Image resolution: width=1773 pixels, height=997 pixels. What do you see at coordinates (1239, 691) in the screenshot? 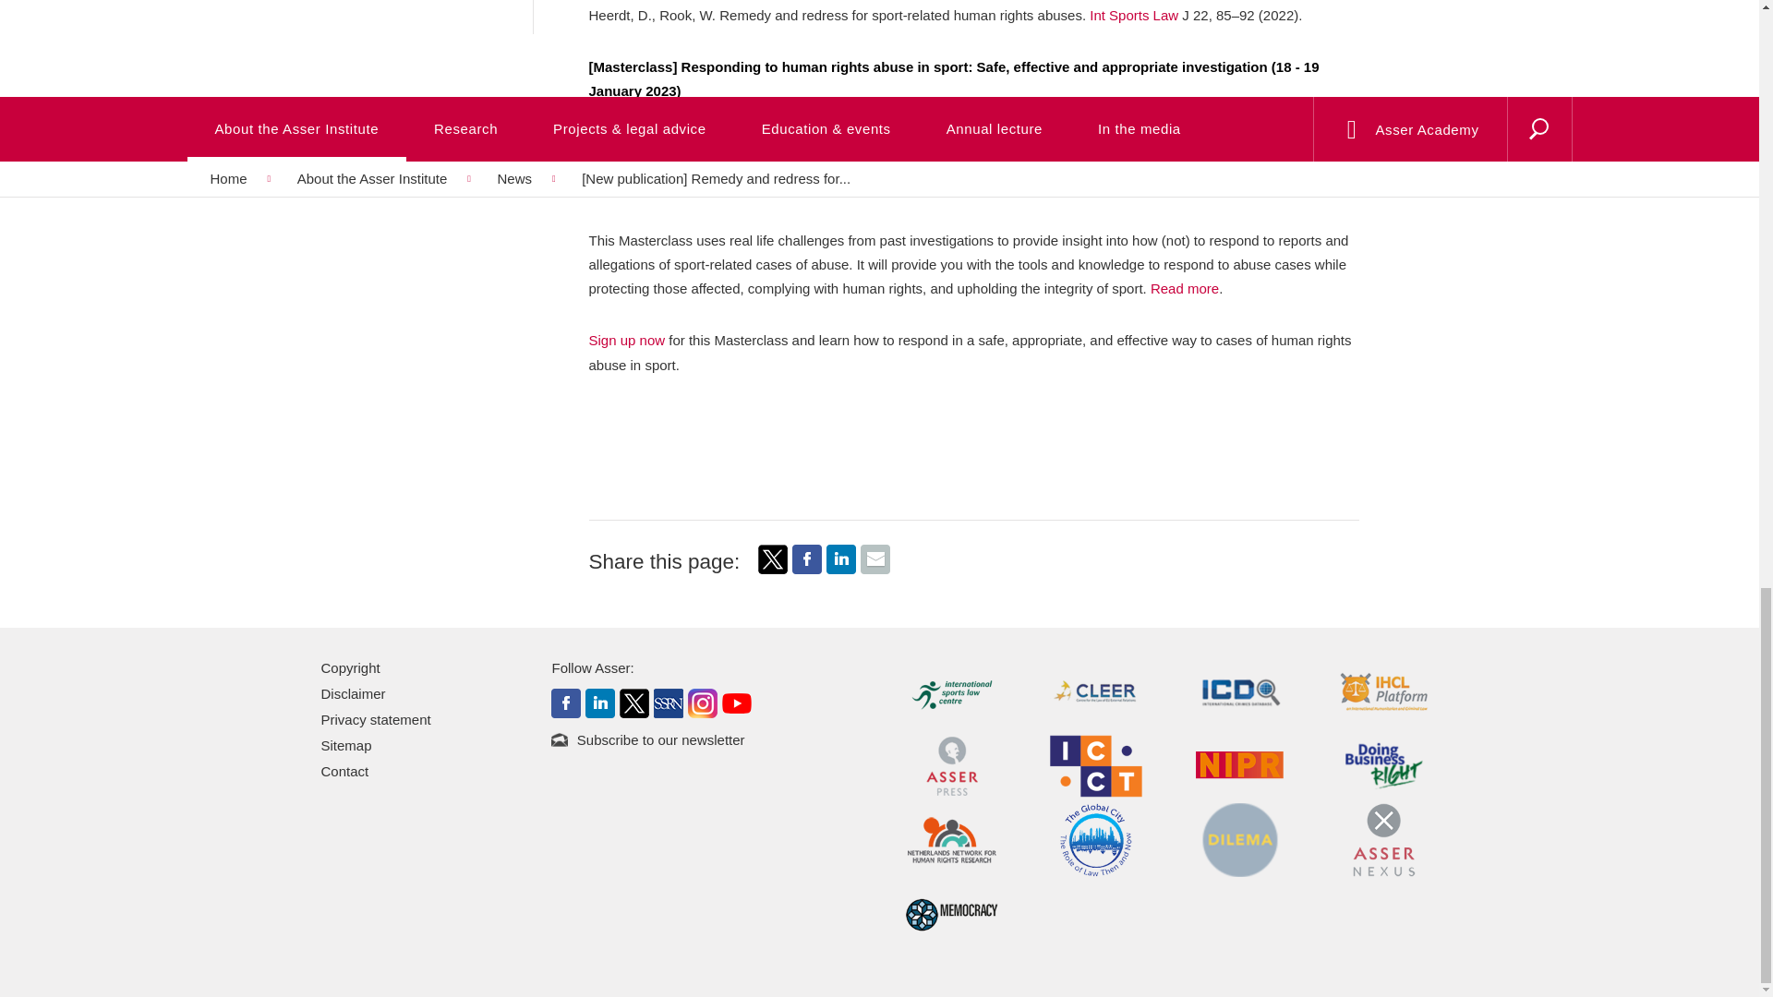
I see `International Crimes Database` at bounding box center [1239, 691].